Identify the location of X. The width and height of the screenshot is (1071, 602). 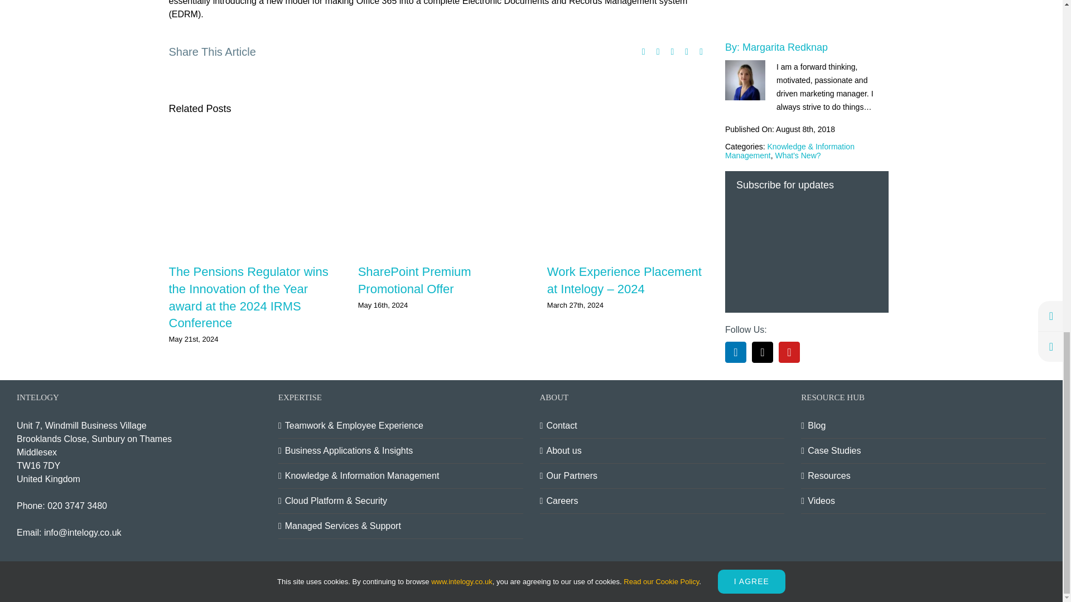
(644, 51).